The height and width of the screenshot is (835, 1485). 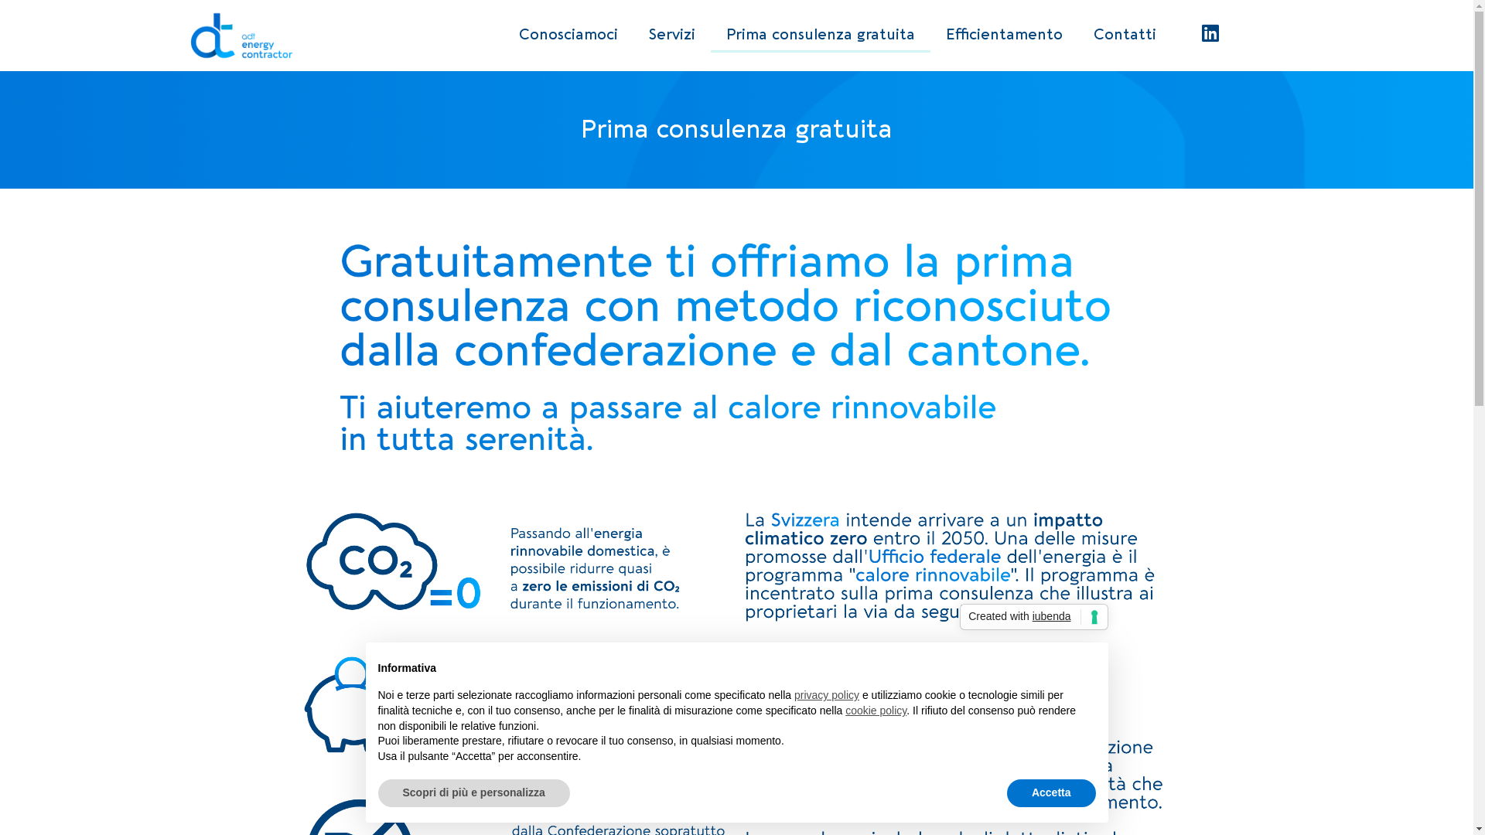 What do you see at coordinates (1033, 617) in the screenshot?
I see `Created with iubenda` at bounding box center [1033, 617].